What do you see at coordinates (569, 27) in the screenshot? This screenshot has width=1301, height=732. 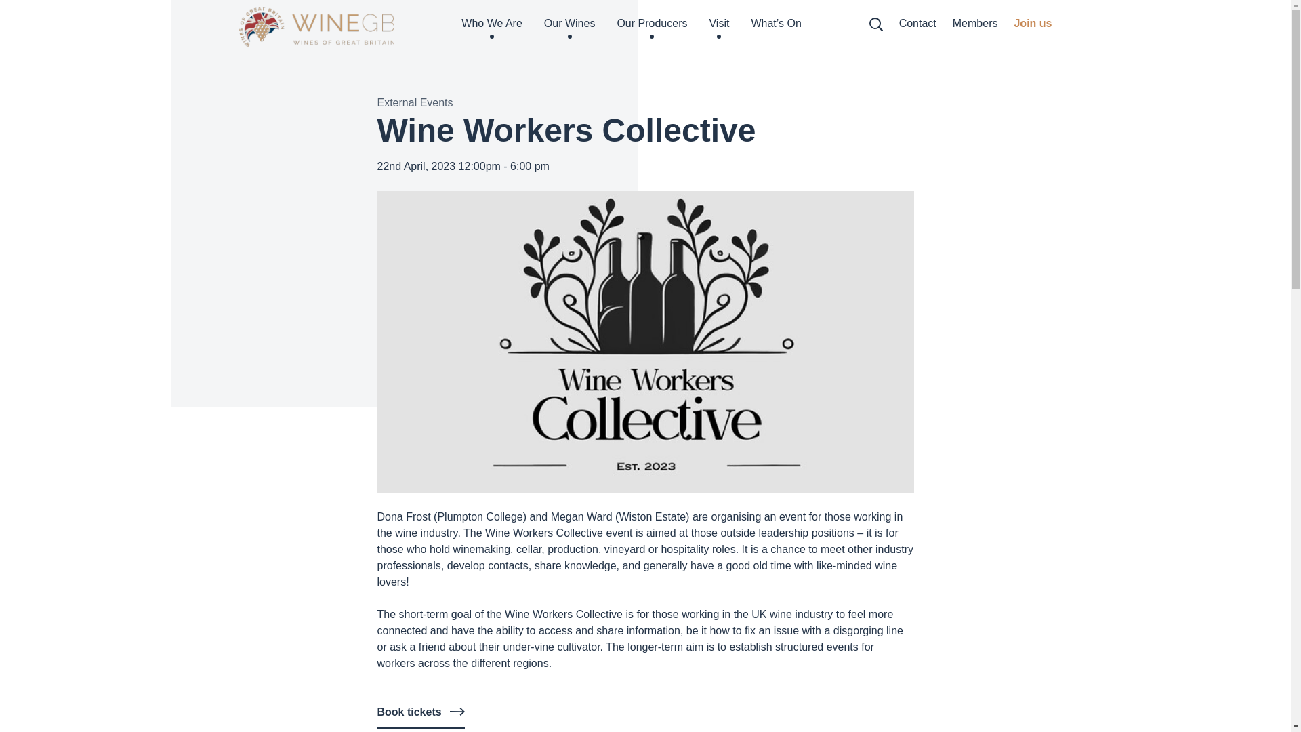 I see `Our Wines` at bounding box center [569, 27].